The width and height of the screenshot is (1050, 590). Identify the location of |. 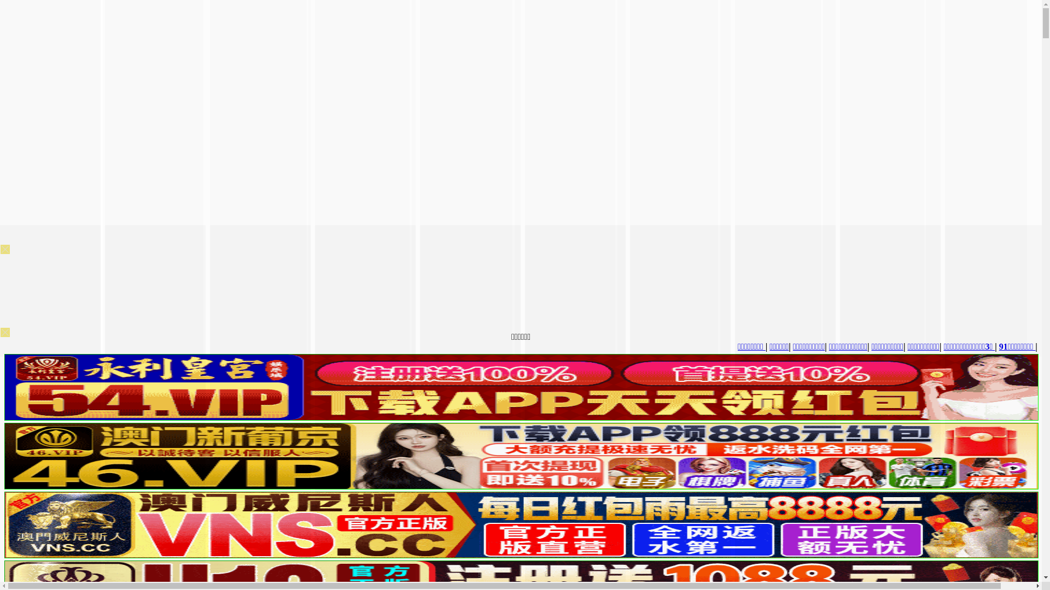
(578, 346).